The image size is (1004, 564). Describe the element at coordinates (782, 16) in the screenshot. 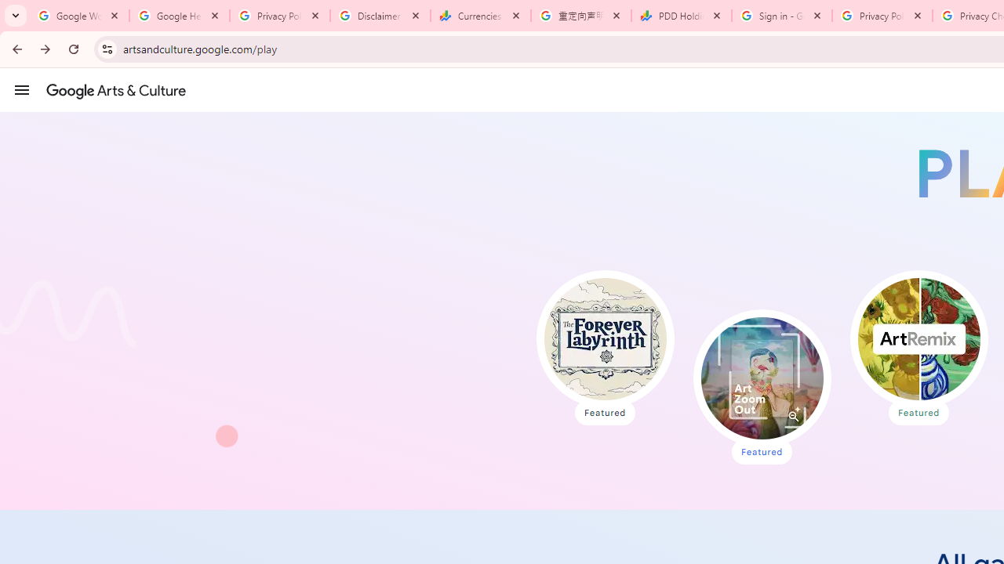

I see `Sign in - Google Accounts` at that location.